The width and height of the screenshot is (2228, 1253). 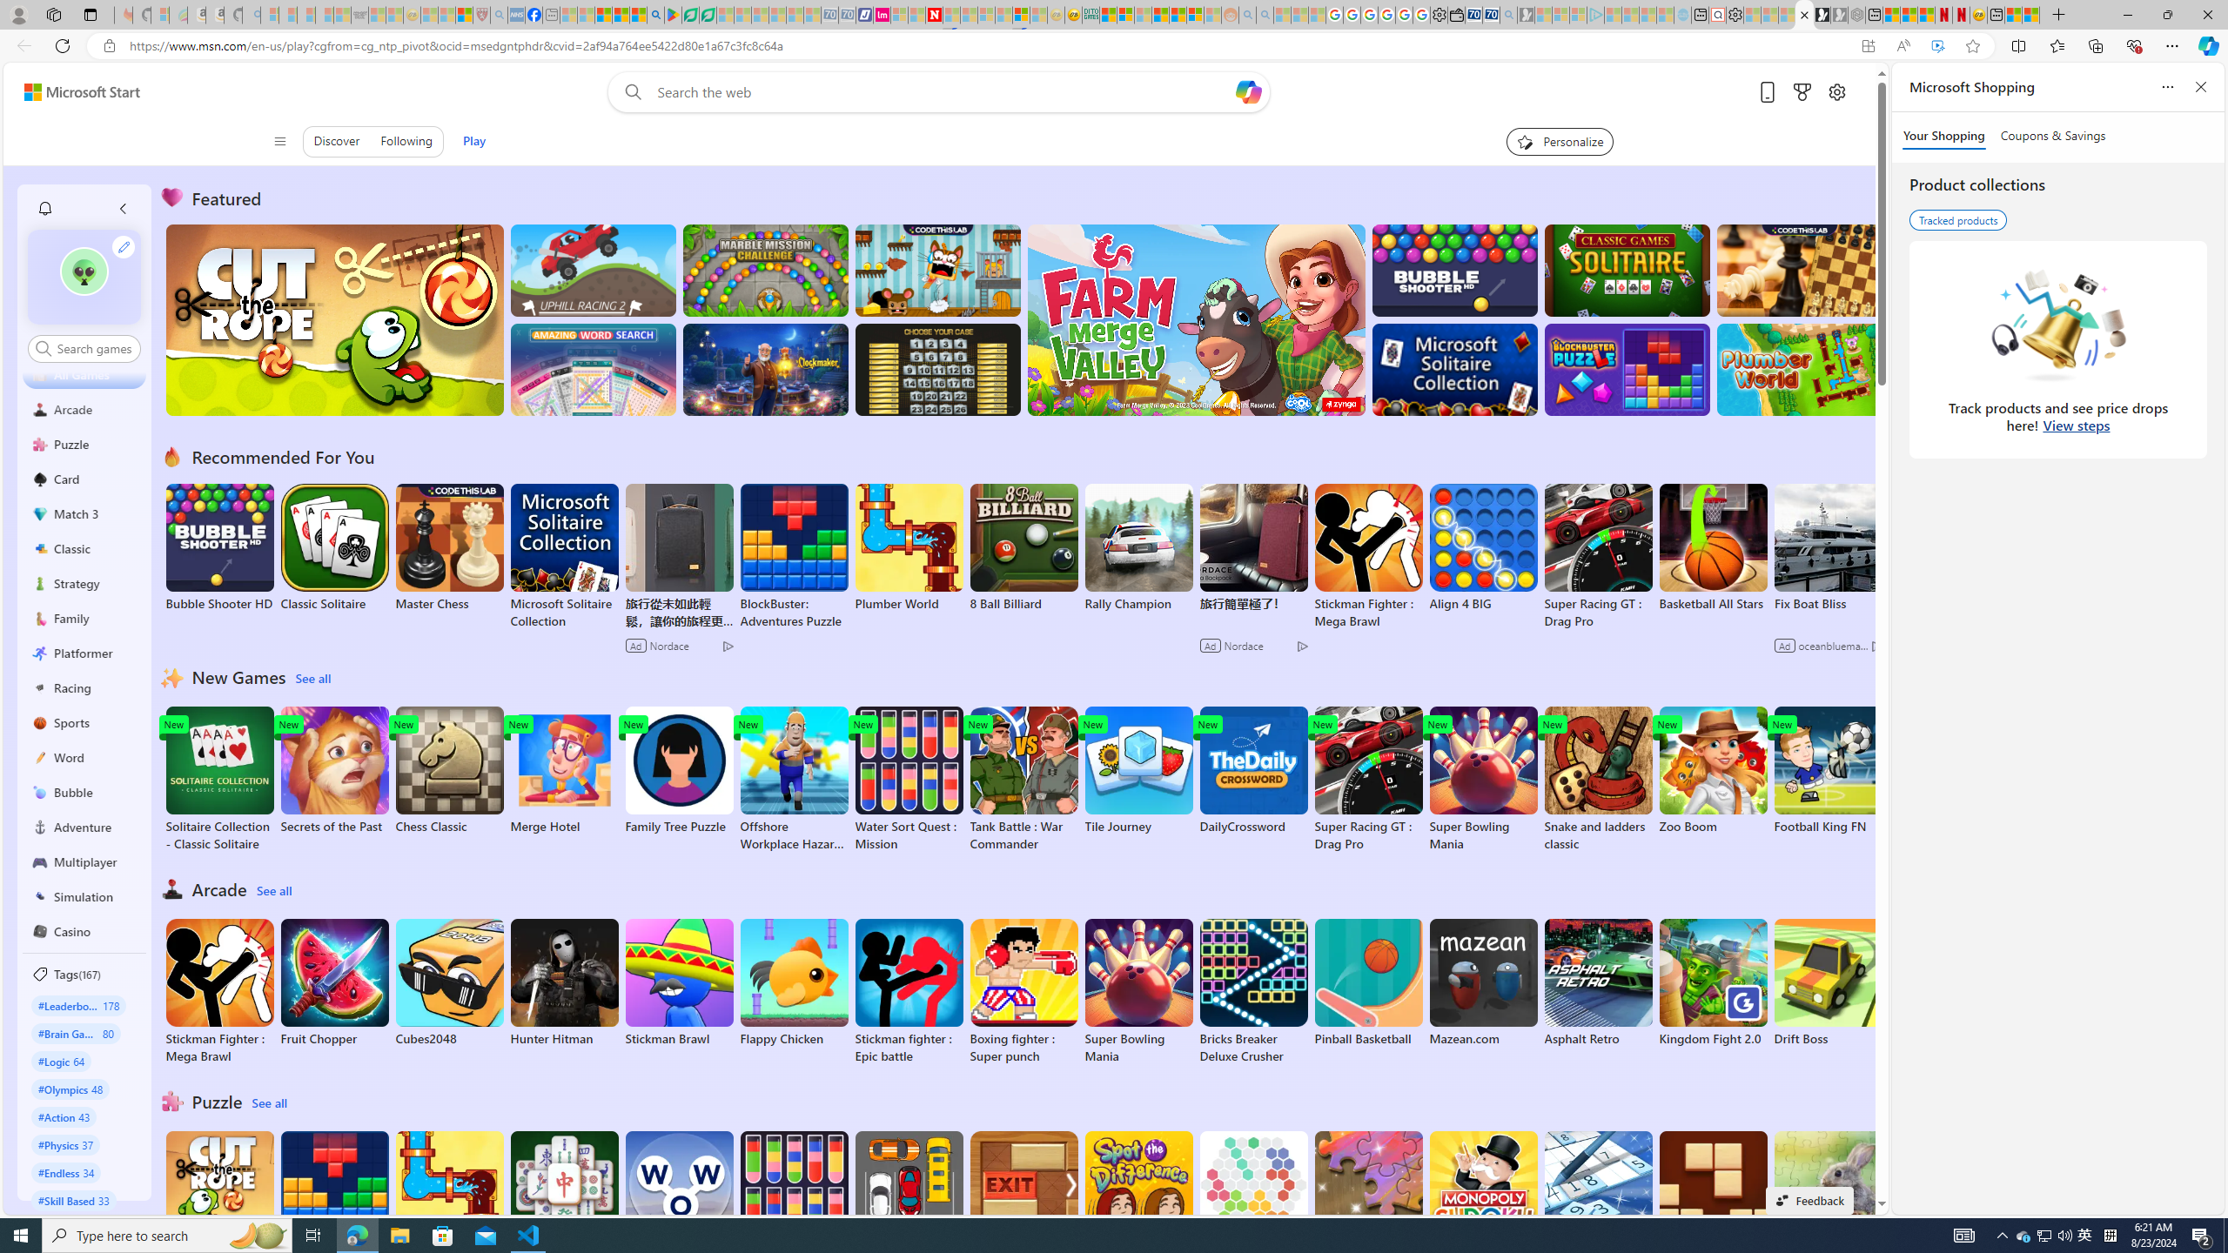 What do you see at coordinates (1598, 982) in the screenshot?
I see `Asphalt Retro` at bounding box center [1598, 982].